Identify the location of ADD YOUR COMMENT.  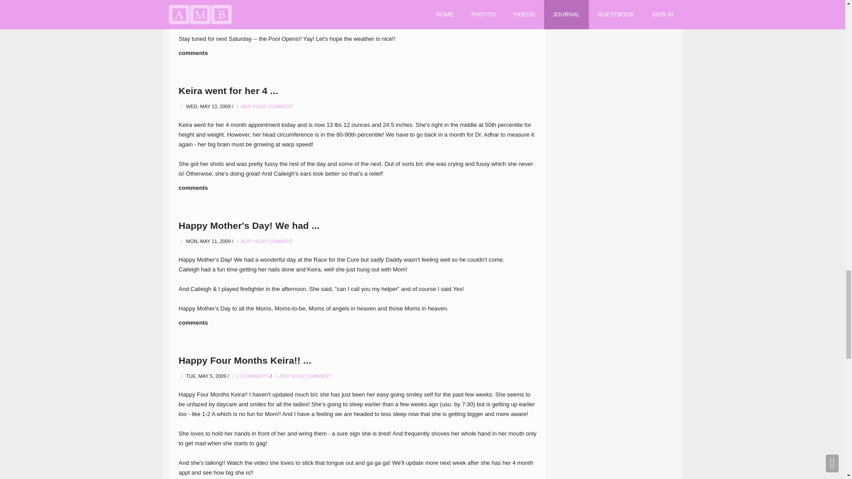
(267, 241).